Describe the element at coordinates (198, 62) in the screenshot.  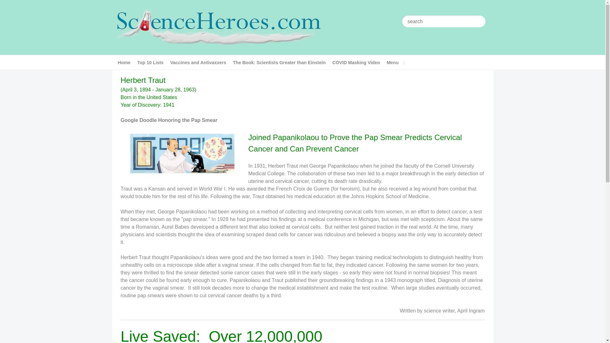
I see `Vaccines and Antivaxxers` at that location.